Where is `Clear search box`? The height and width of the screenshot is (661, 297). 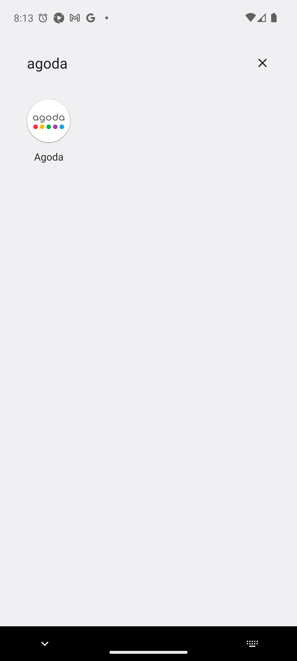 Clear search box is located at coordinates (262, 63).